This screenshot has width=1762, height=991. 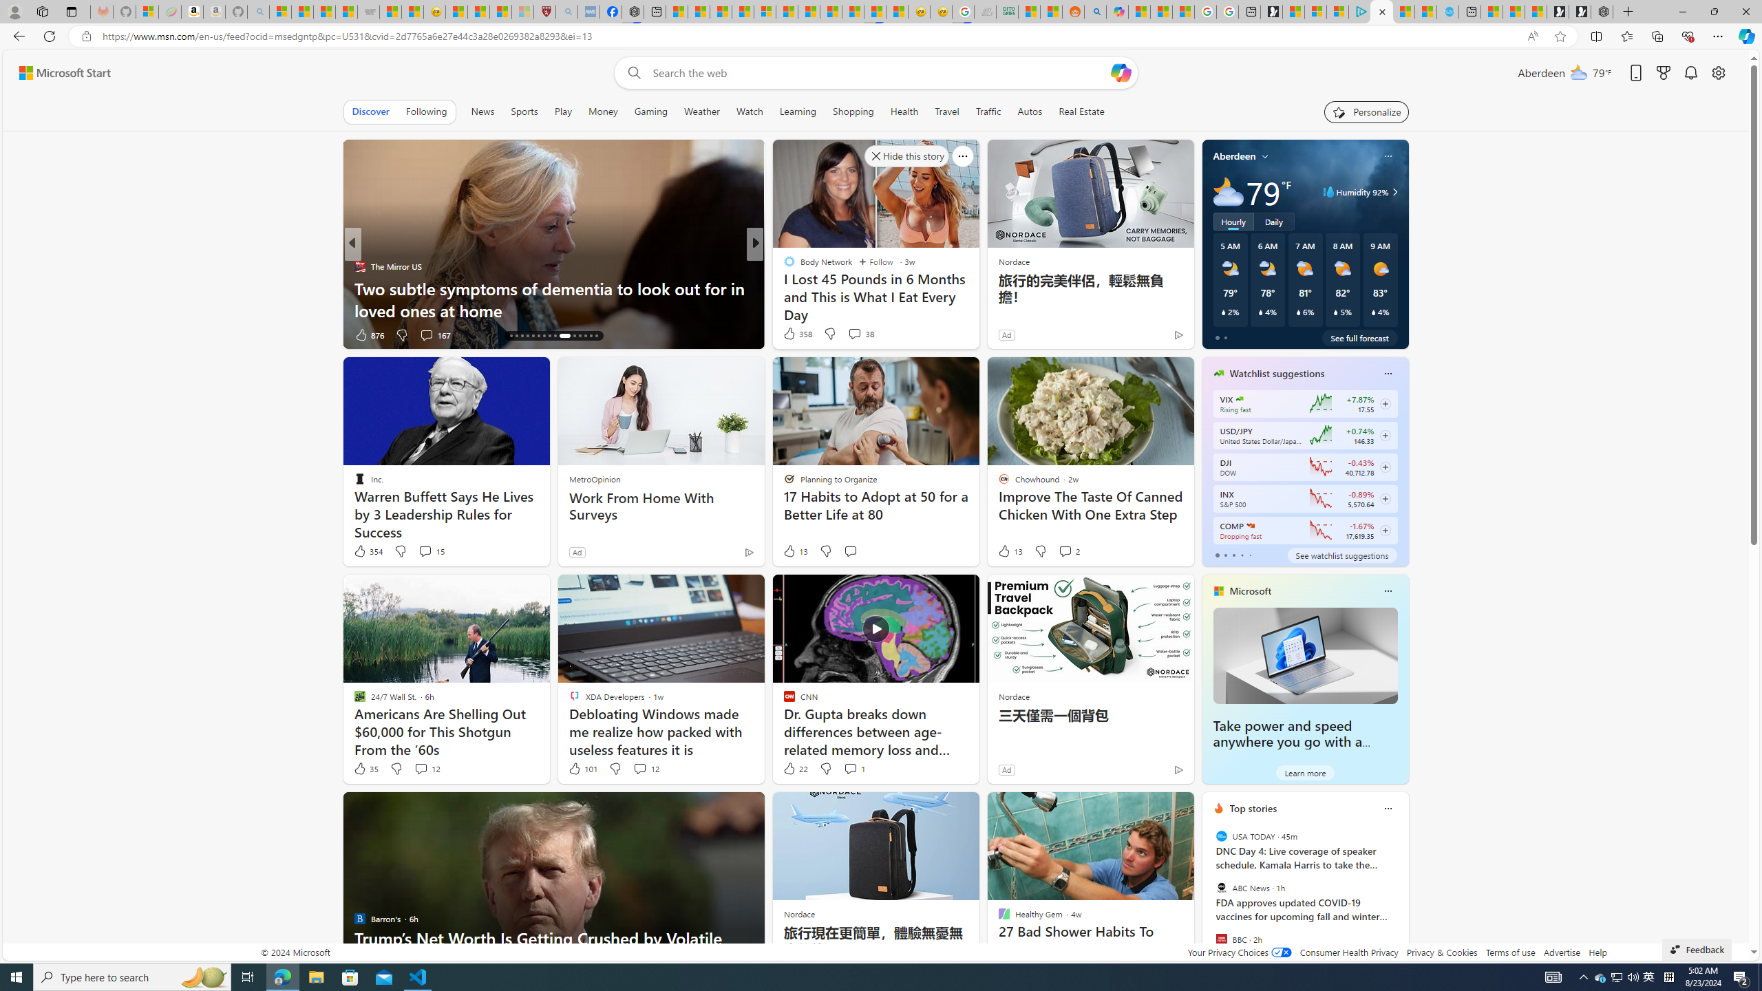 I want to click on View comments 12 Comment, so click(x=646, y=768).